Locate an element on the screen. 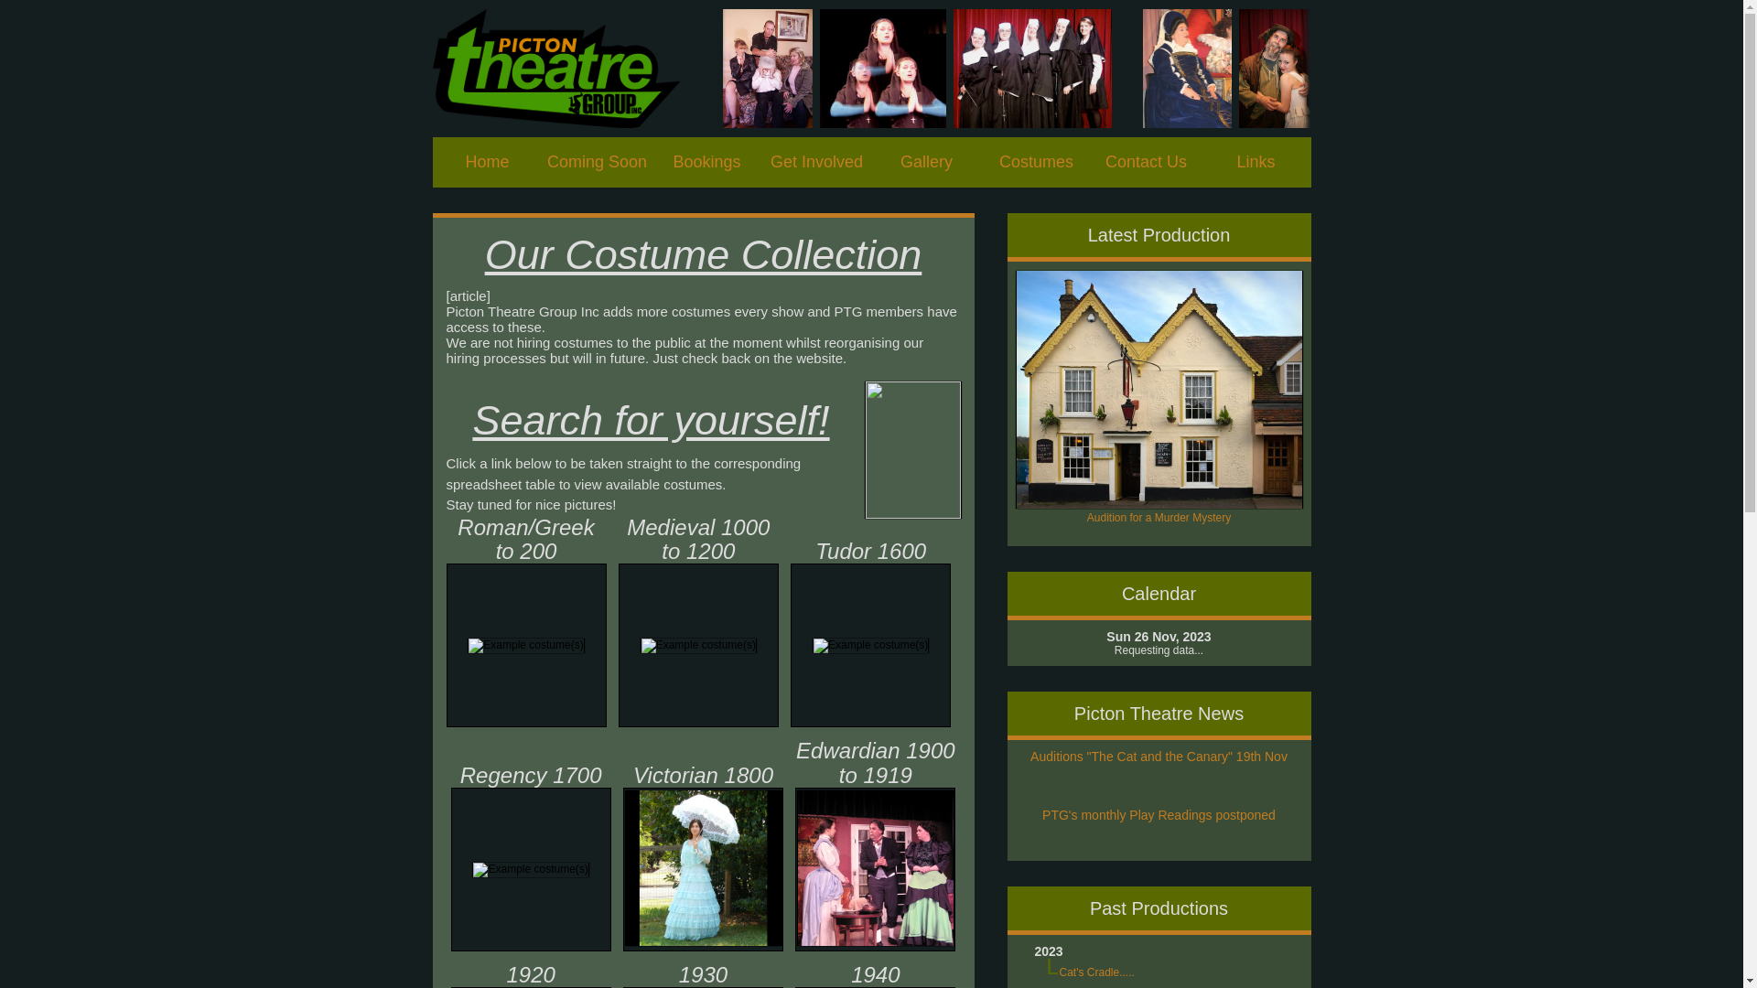 The image size is (1757, 988). Coming Soon is located at coordinates (597, 163).